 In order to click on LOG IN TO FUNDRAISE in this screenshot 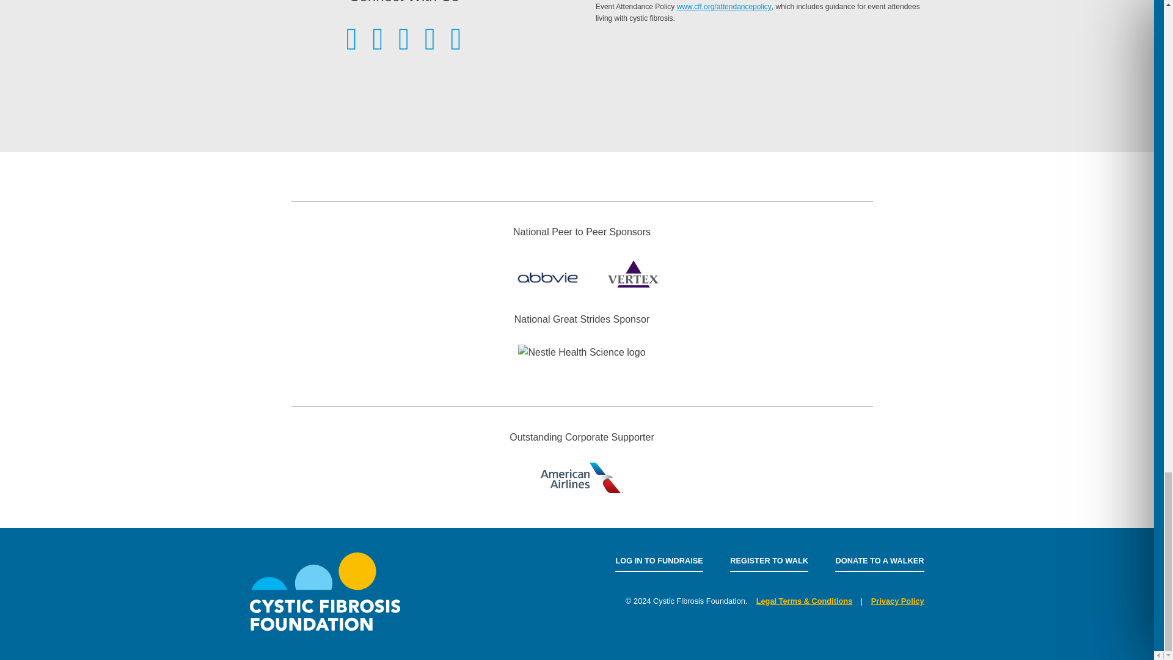, I will do `click(659, 561)`.